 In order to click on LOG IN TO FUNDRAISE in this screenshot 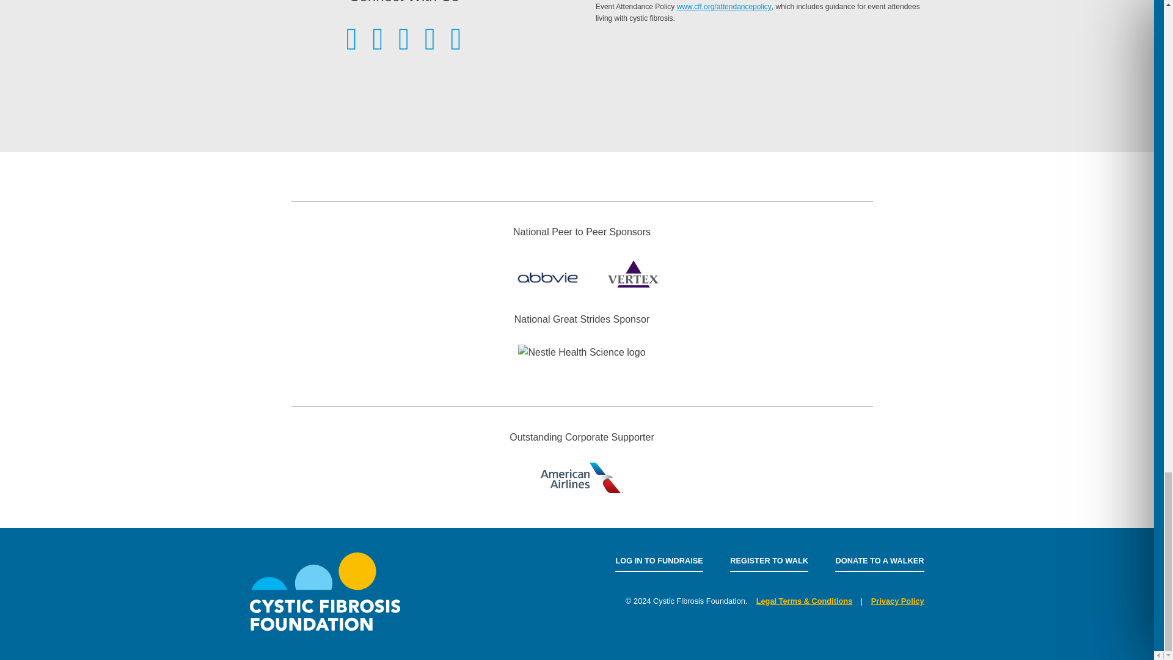, I will do `click(659, 561)`.